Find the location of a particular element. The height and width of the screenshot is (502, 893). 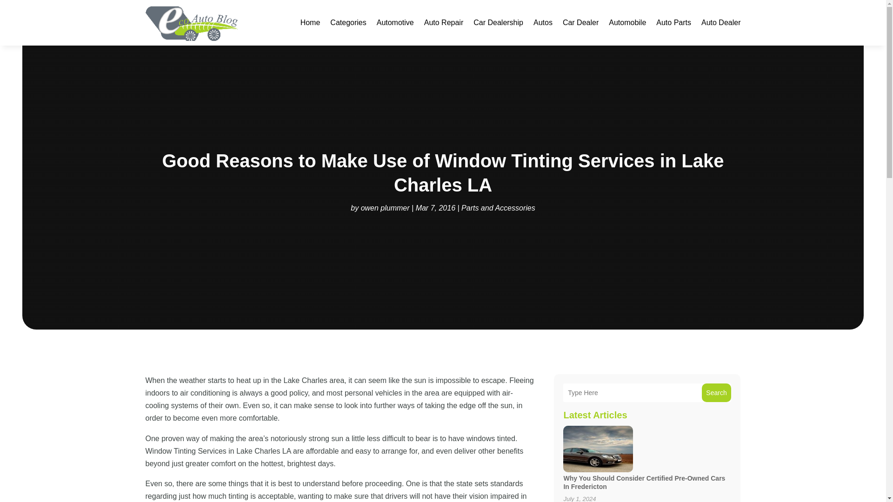

Search is located at coordinates (716, 393).